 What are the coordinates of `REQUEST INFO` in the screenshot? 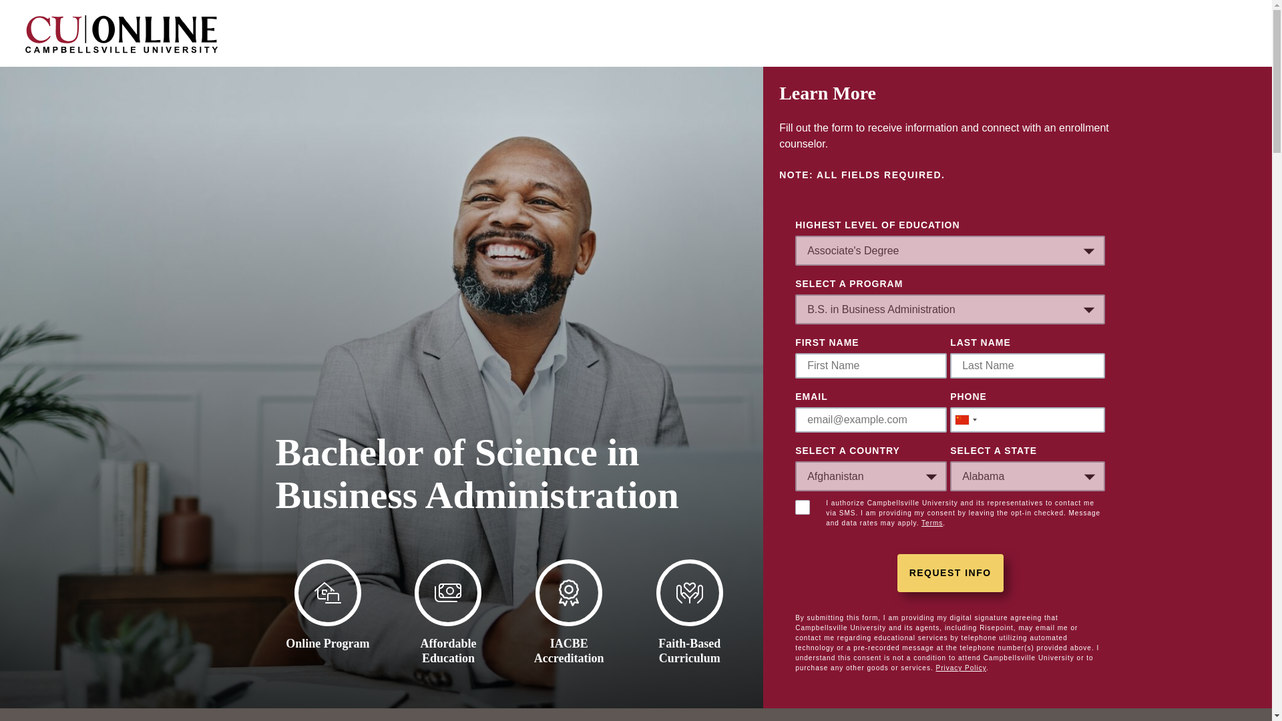 It's located at (951, 573).